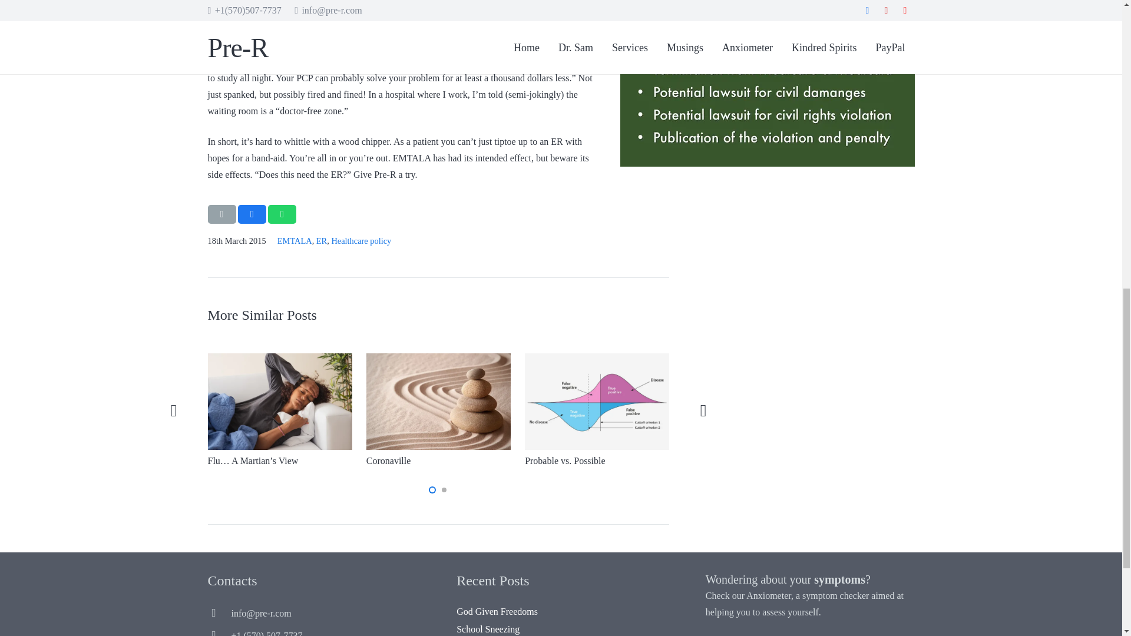 This screenshot has height=636, width=1131. Describe the element at coordinates (564, 461) in the screenshot. I see `Probable vs. Possible` at that location.